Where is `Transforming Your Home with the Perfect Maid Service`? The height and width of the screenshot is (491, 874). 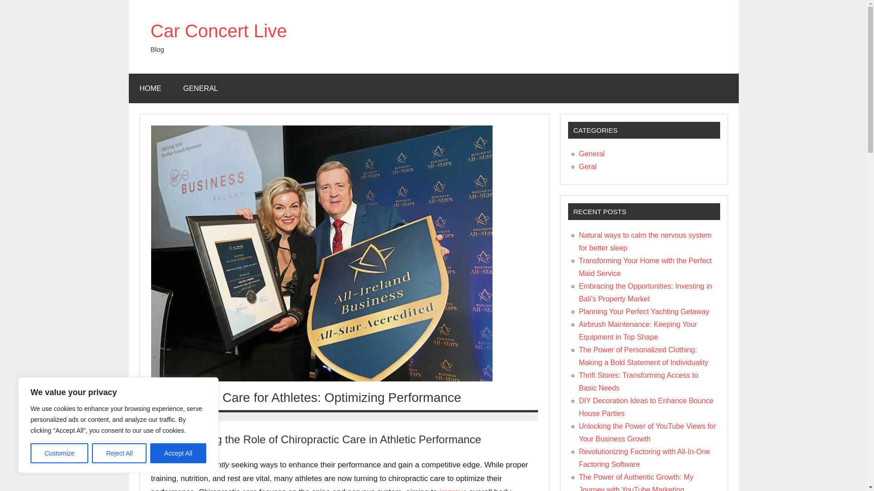 Transforming Your Home with the Perfect Maid Service is located at coordinates (645, 267).